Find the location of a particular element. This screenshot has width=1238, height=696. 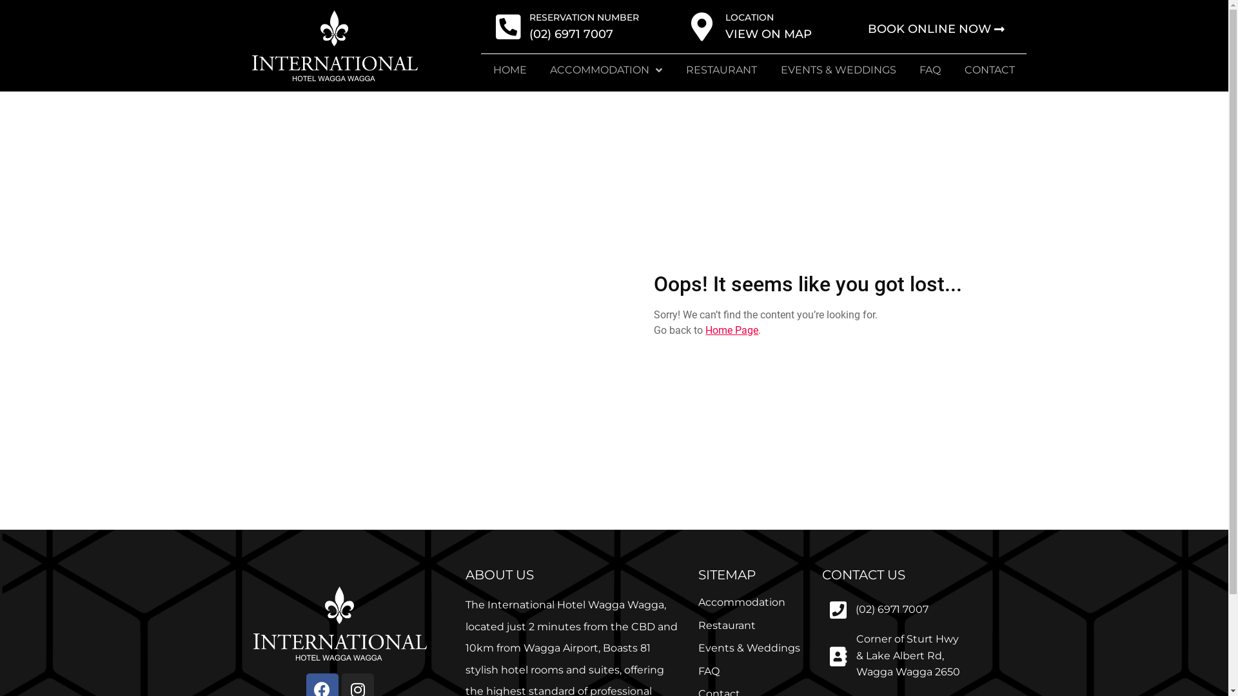

FAQ is located at coordinates (930, 70).